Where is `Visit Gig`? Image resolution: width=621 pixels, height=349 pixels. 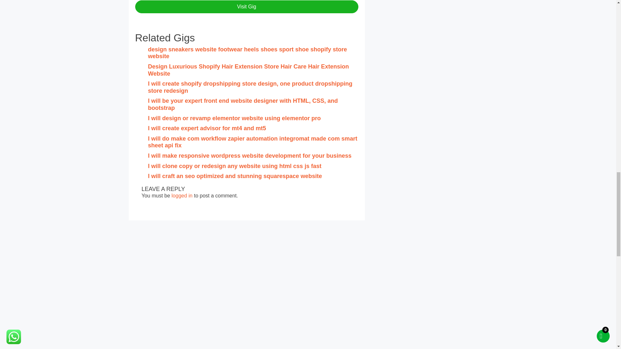 Visit Gig is located at coordinates (246, 7).